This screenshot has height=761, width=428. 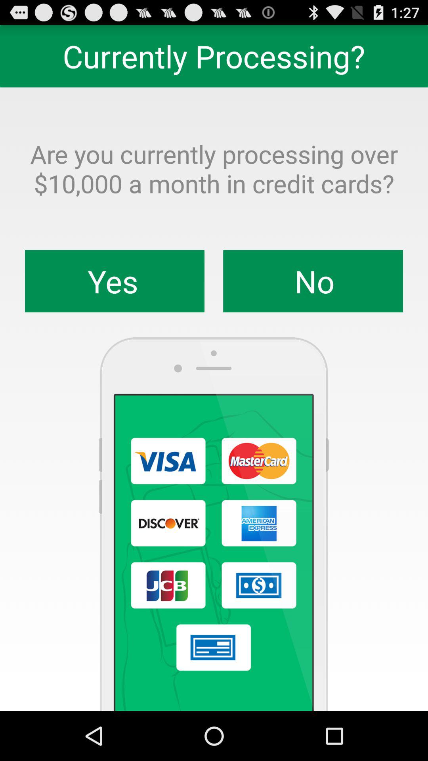 I want to click on turn off yes, so click(x=115, y=281).